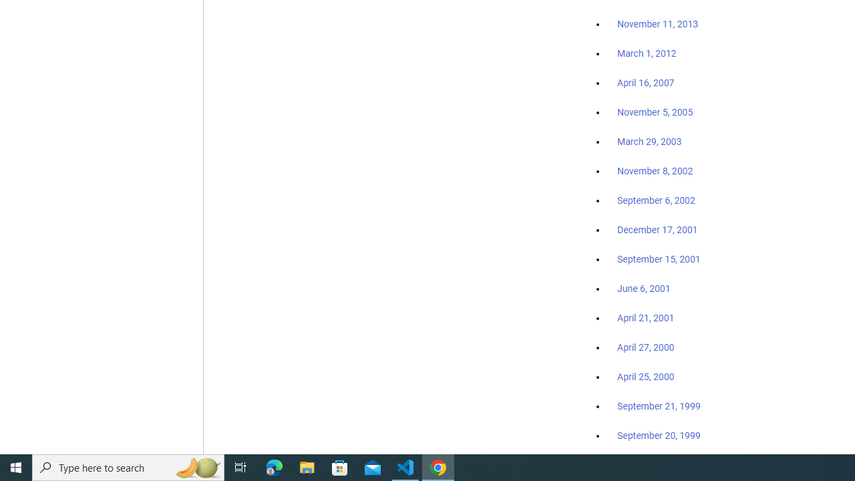 The height and width of the screenshot is (481, 855). I want to click on March 1, 2012, so click(647, 54).